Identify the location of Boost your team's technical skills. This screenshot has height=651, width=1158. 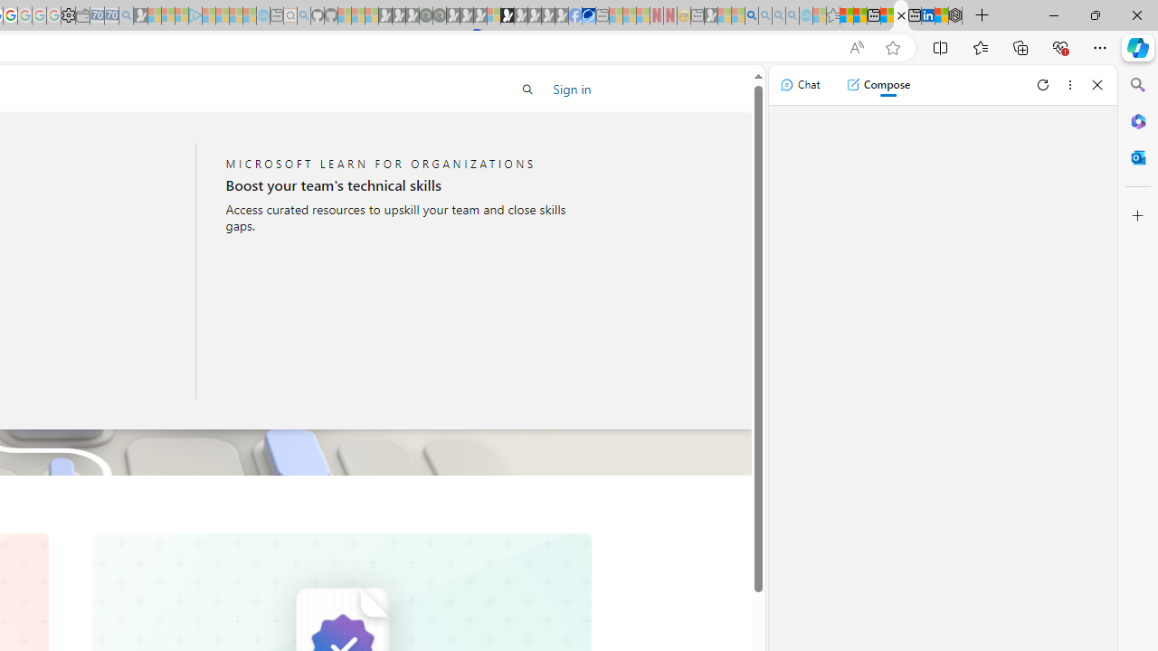
(401, 185).